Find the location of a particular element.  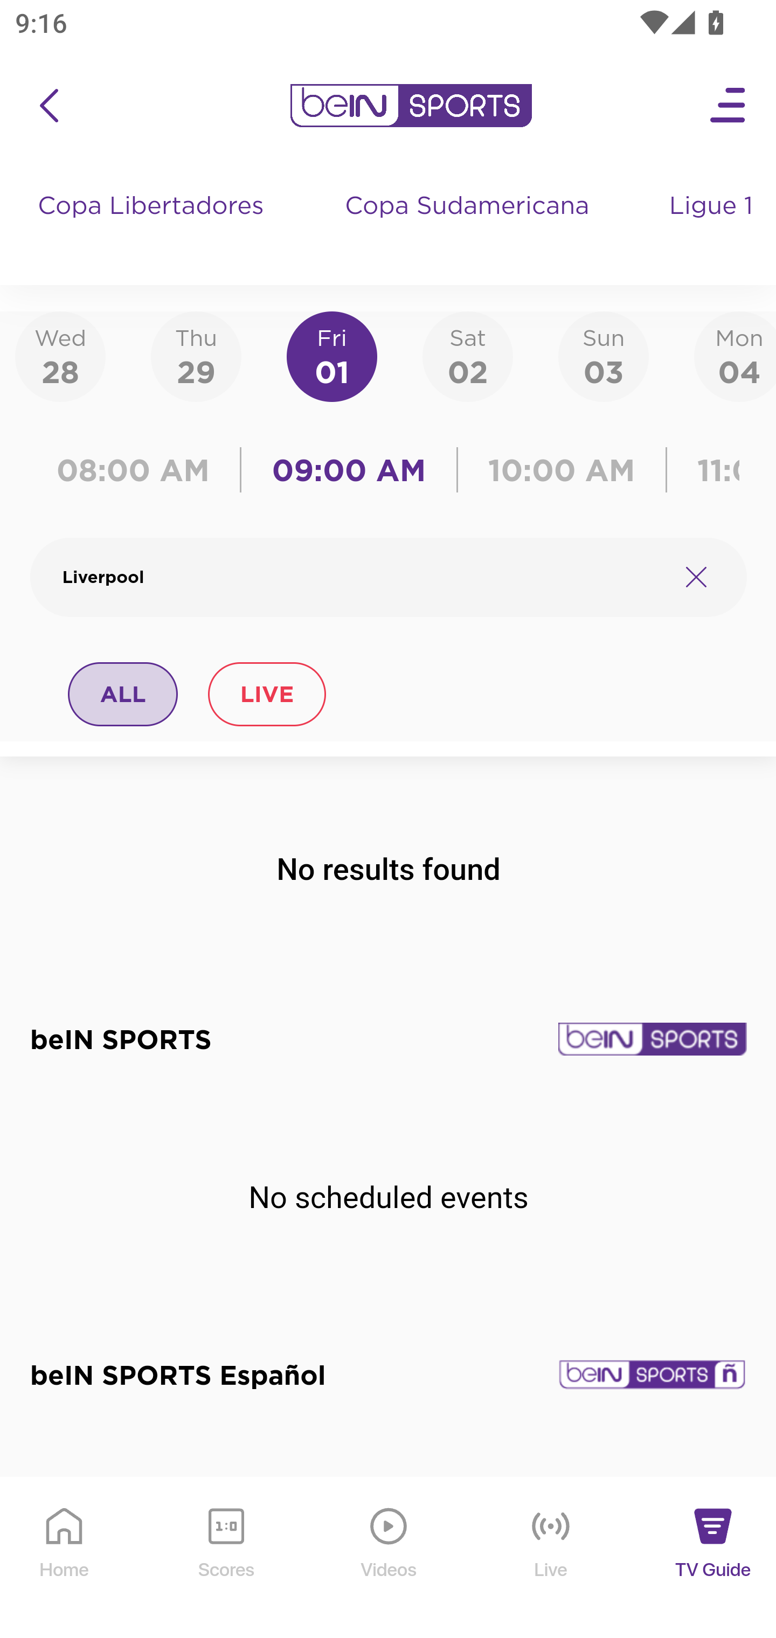

Wed28 is located at coordinates (60, 356).